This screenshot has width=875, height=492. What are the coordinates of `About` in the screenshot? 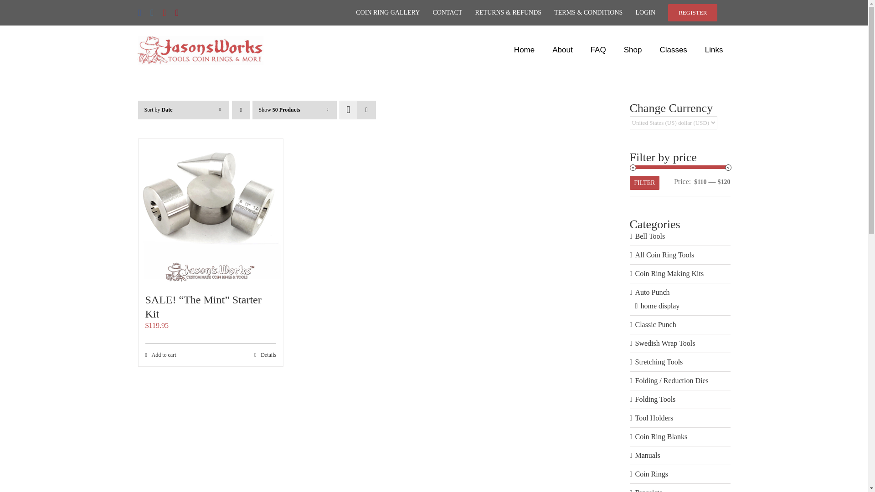 It's located at (562, 50).